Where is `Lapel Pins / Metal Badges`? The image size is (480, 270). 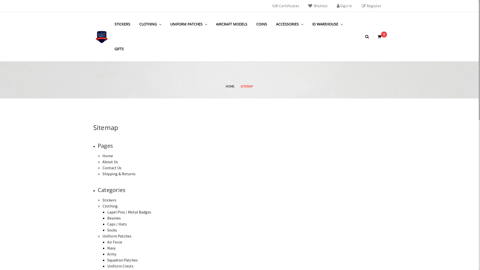 Lapel Pins / Metal Badges is located at coordinates (129, 212).